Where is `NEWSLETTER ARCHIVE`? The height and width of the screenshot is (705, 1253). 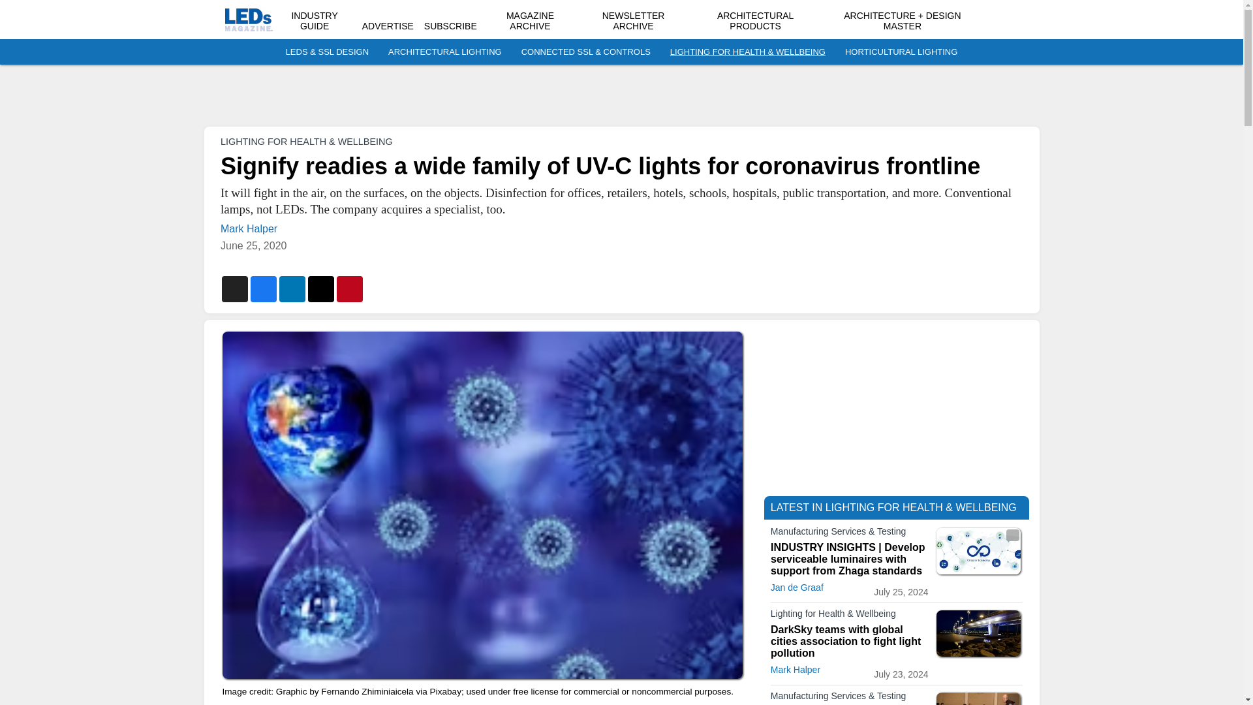 NEWSLETTER ARCHIVE is located at coordinates (634, 21).